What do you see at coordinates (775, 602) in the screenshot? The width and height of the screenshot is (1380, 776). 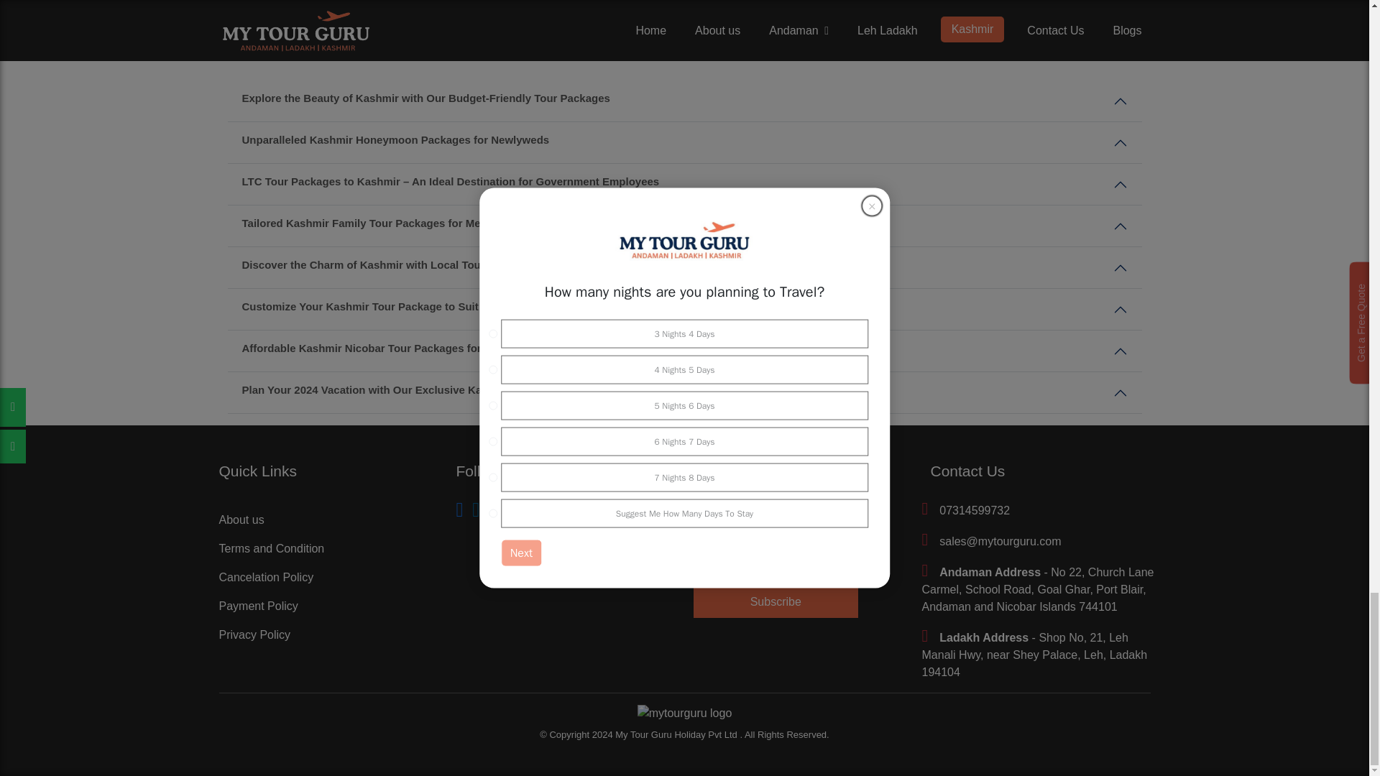 I see `Subscribe` at bounding box center [775, 602].